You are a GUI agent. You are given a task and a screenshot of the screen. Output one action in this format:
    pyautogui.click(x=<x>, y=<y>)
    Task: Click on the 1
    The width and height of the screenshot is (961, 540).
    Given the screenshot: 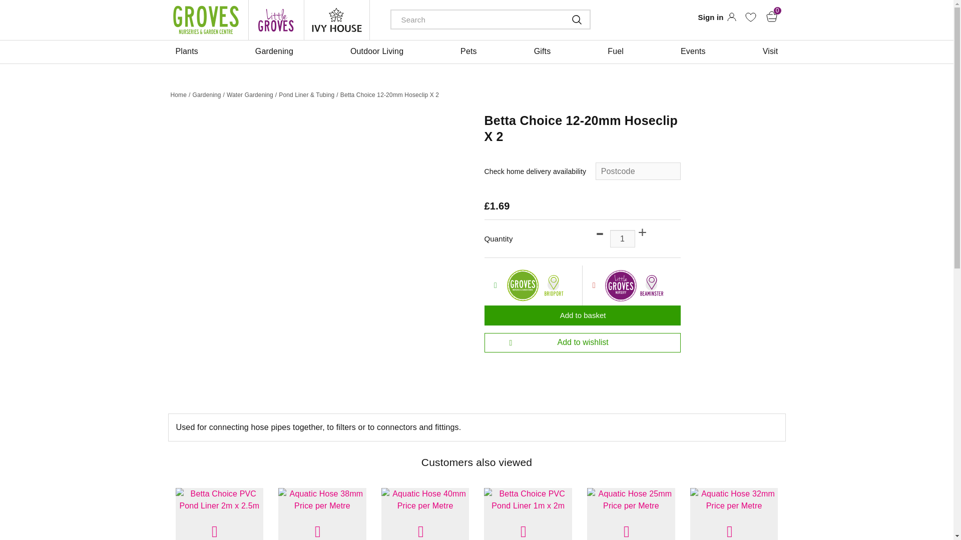 What is the action you would take?
    pyautogui.click(x=623, y=238)
    